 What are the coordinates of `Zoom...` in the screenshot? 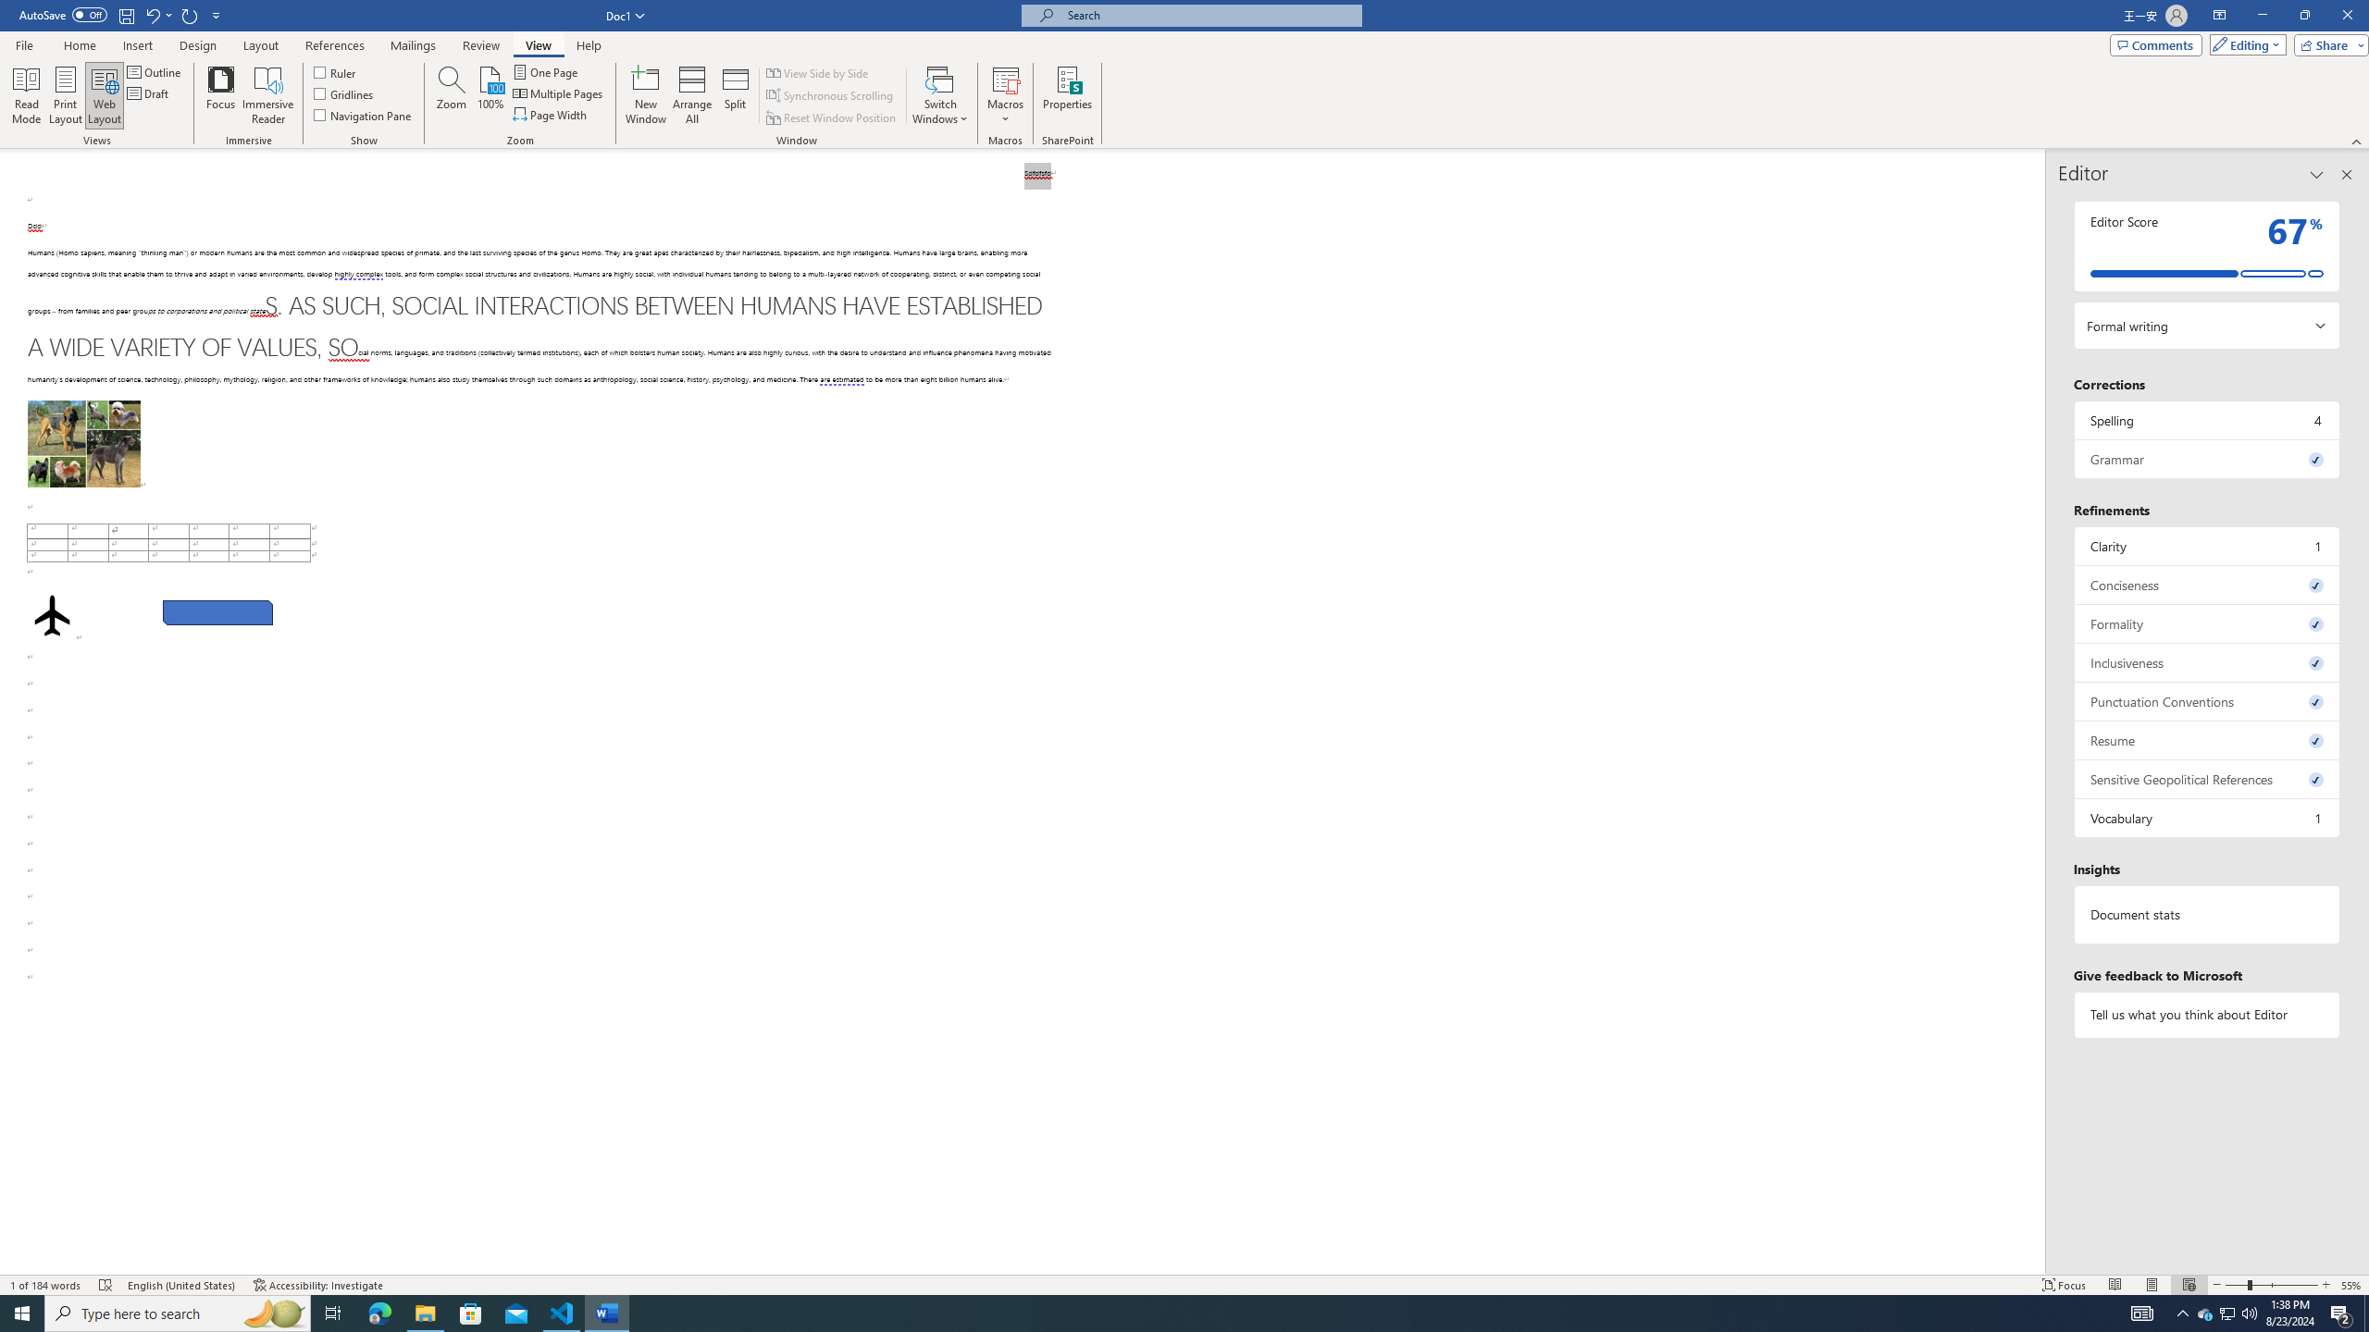 It's located at (451, 95).